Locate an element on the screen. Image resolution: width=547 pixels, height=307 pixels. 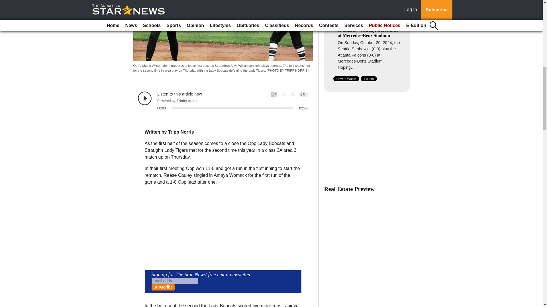
How to Watch is located at coordinates (346, 78).